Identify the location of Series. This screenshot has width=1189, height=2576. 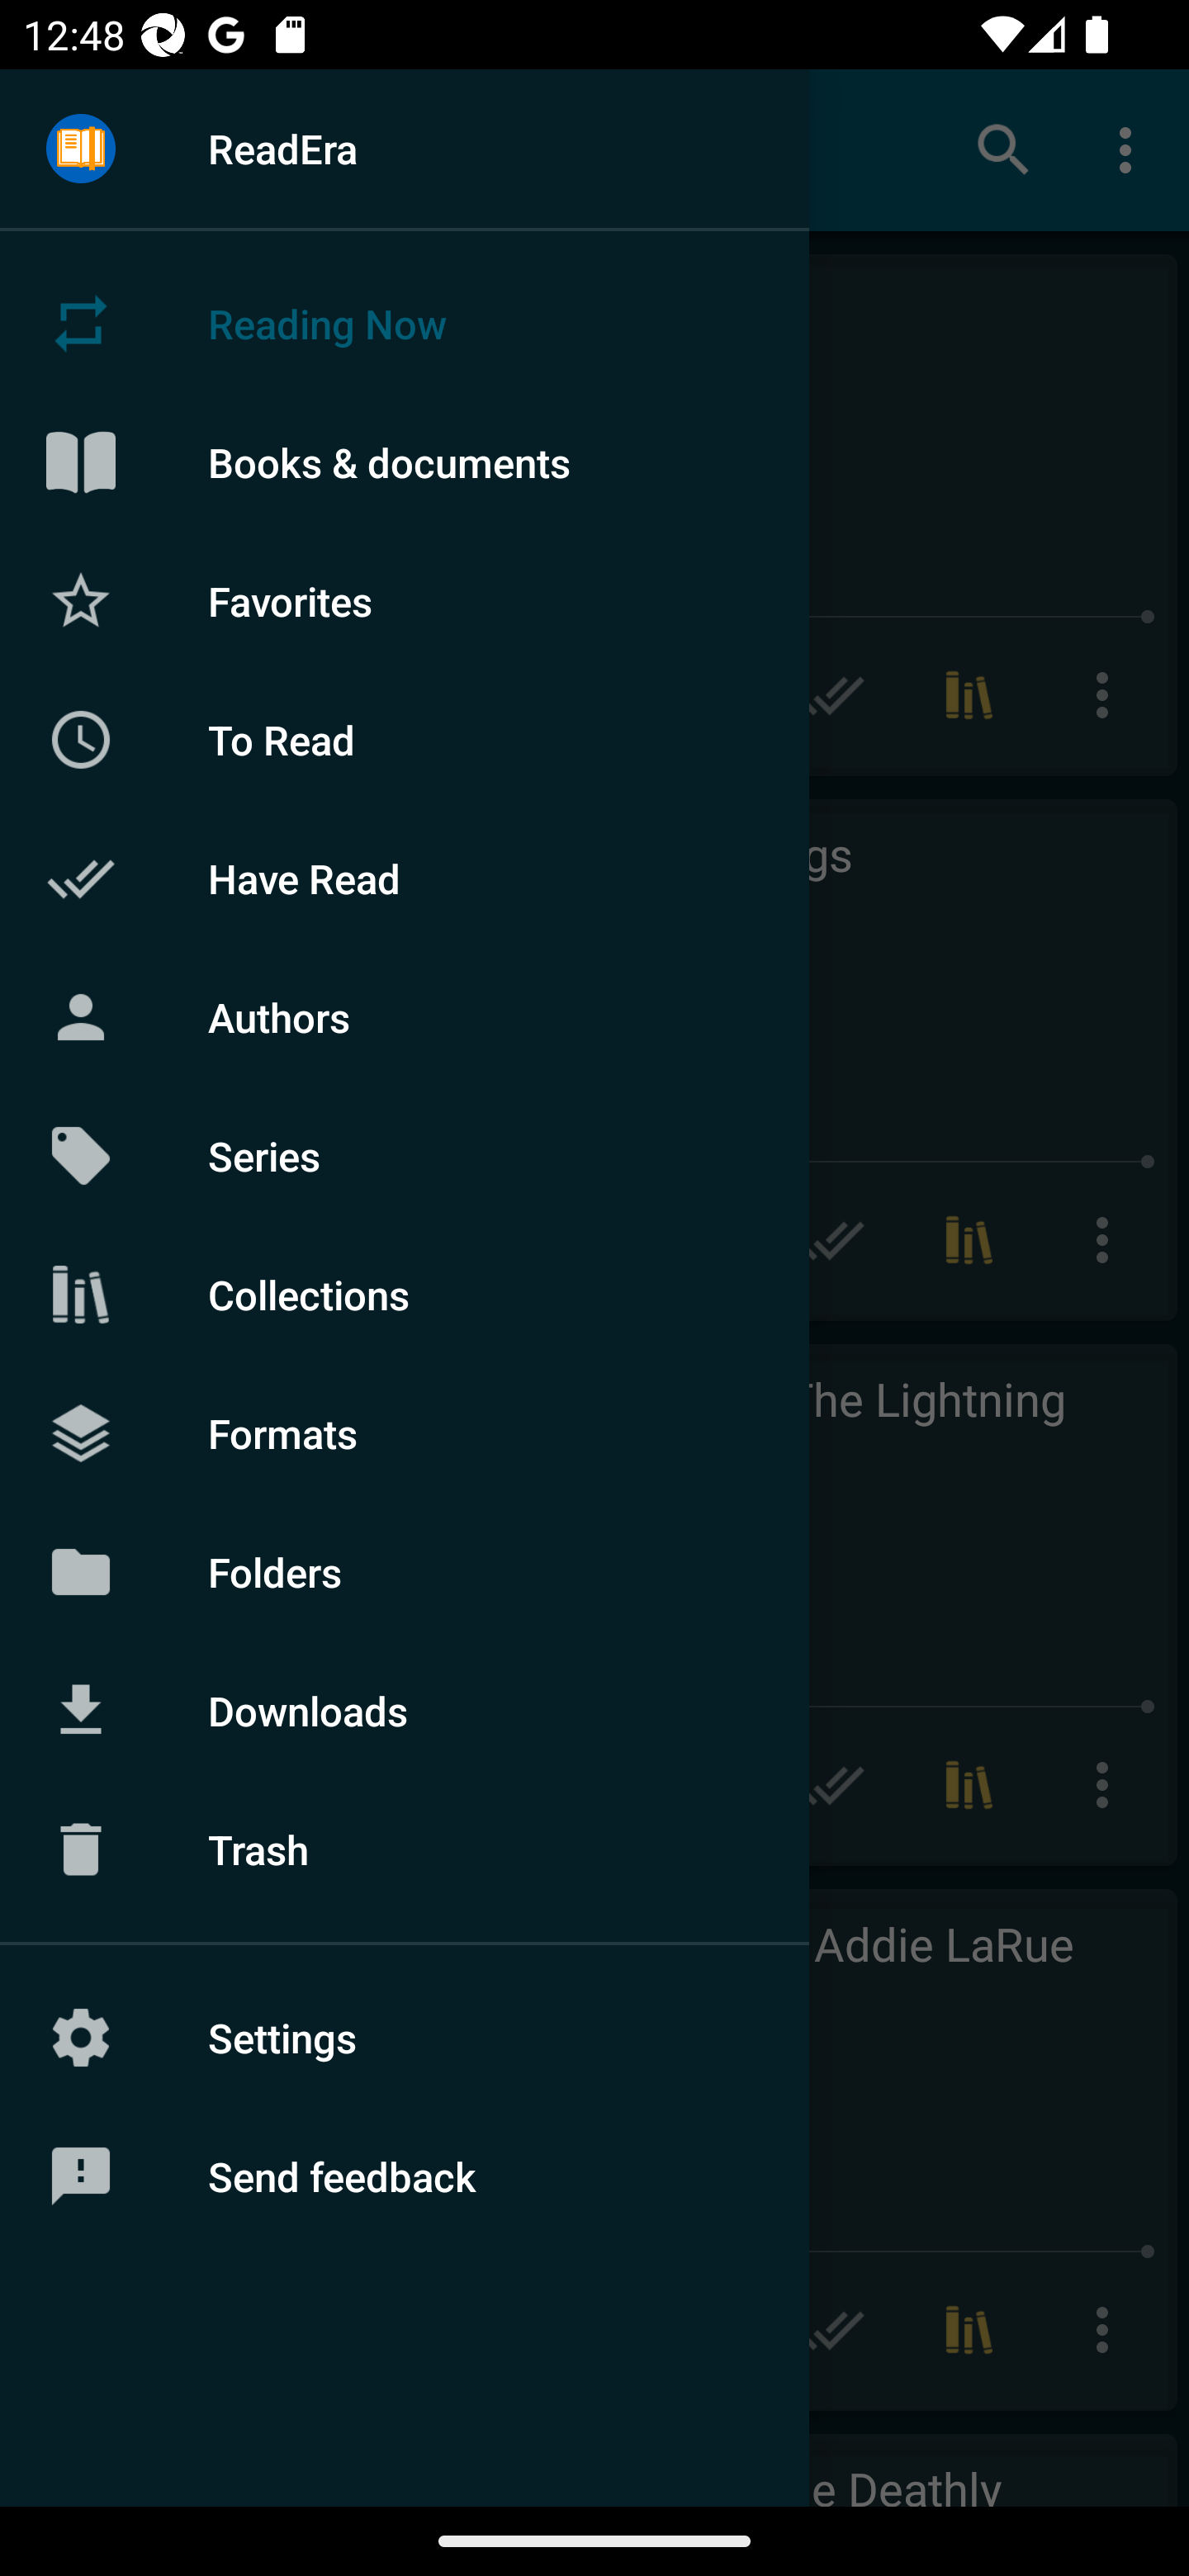
(405, 1156).